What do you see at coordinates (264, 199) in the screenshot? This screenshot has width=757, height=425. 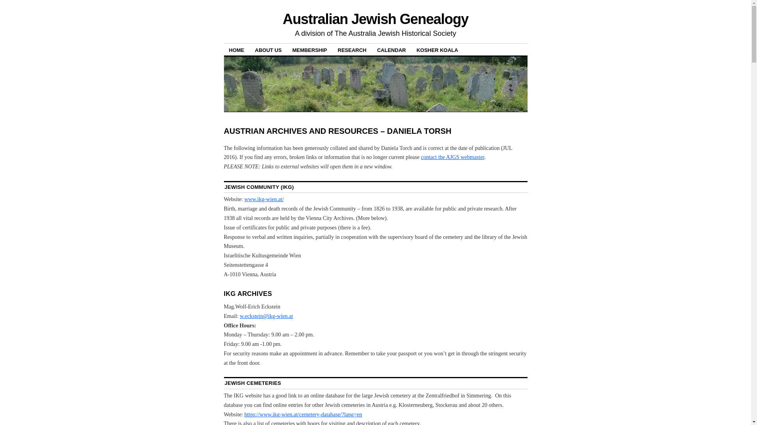 I see `www.ikg-wien.at/` at bounding box center [264, 199].